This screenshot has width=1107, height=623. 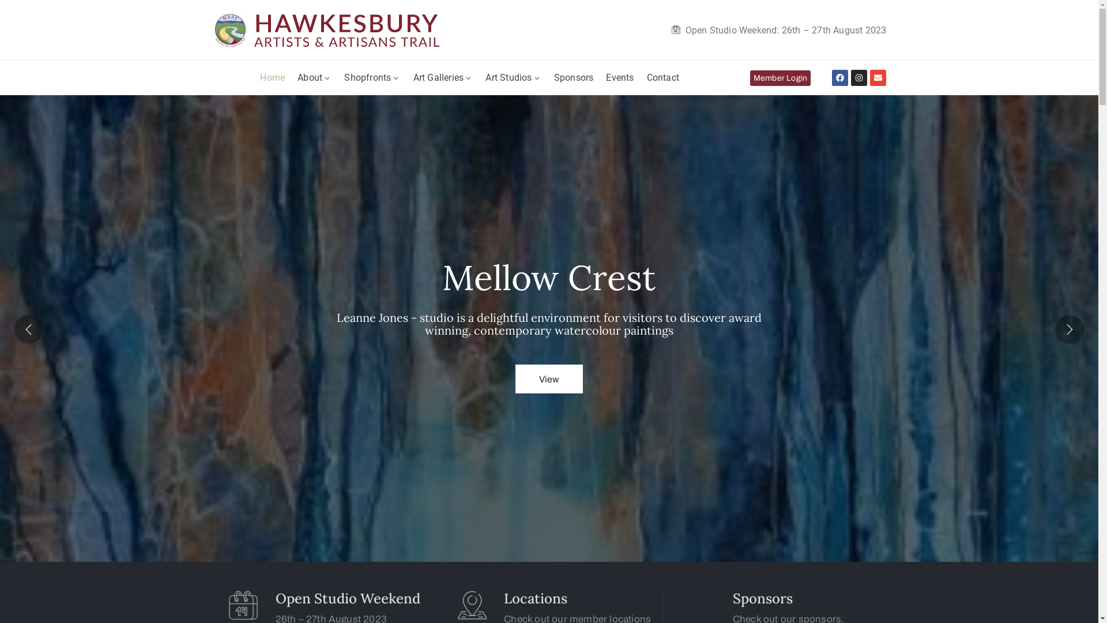 I want to click on Contact, so click(x=663, y=78).